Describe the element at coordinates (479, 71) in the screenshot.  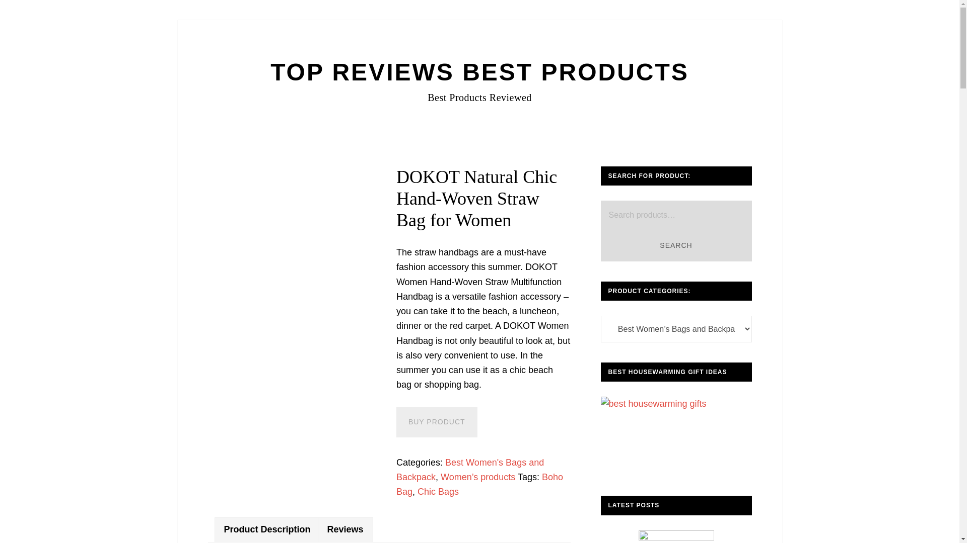
I see `TOP REVIEWS BEST PRODUCTS` at that location.